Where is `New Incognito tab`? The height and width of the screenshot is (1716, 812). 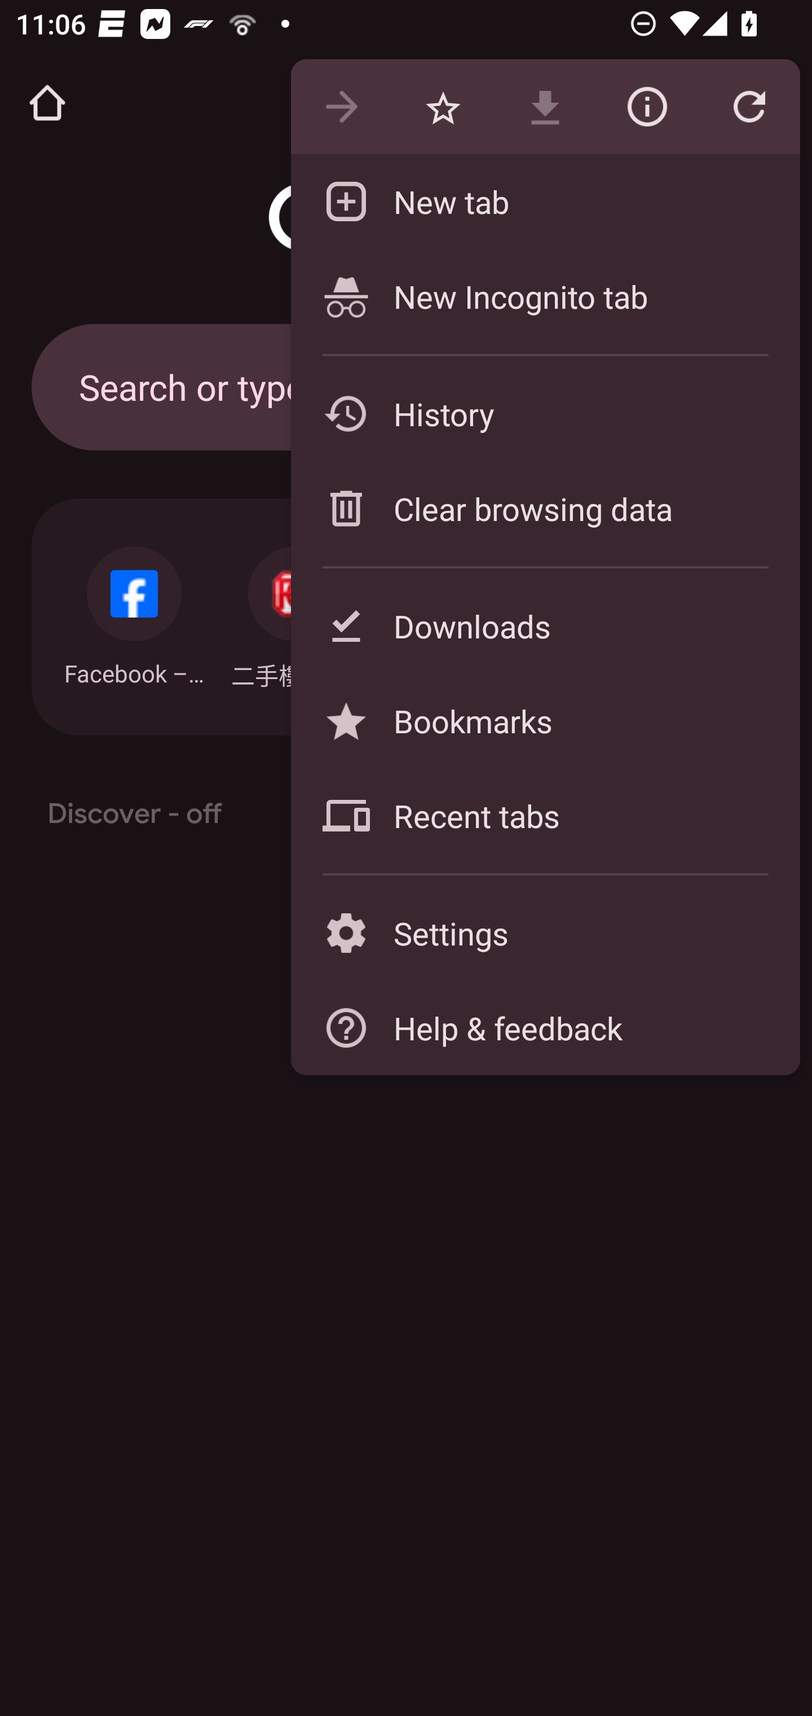 New Incognito tab is located at coordinates (545, 296).